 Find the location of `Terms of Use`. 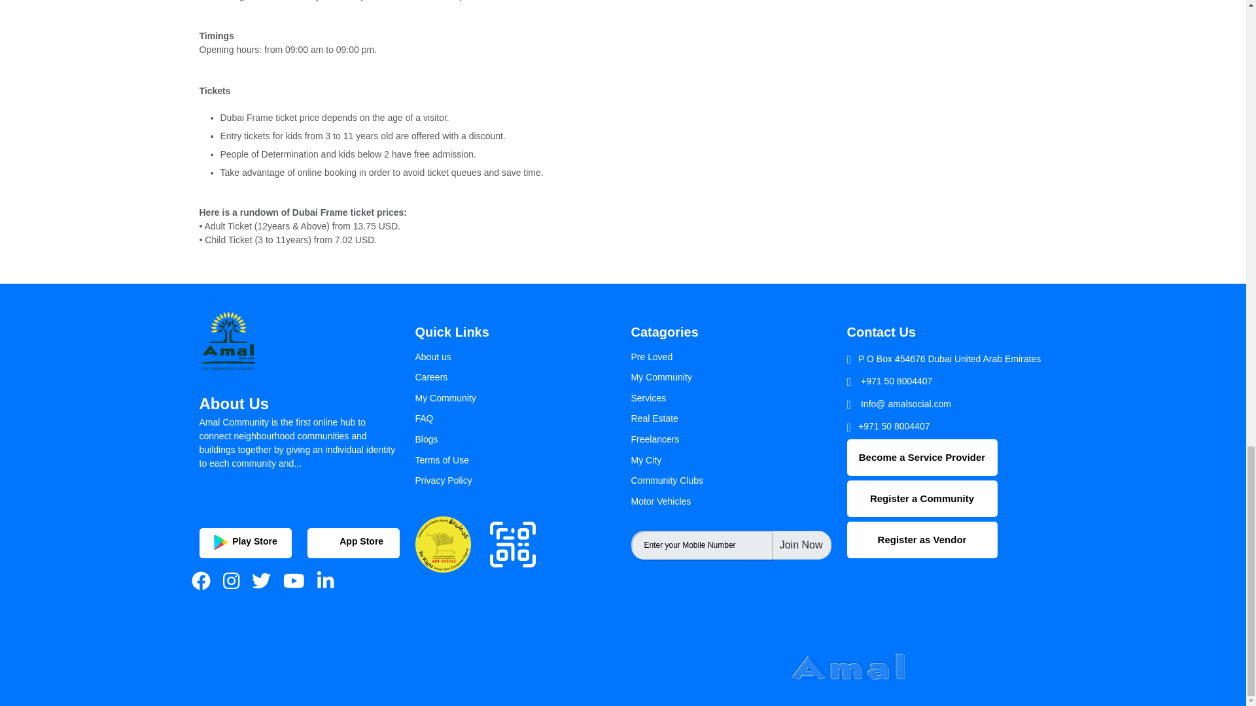

Terms of Use is located at coordinates (441, 460).